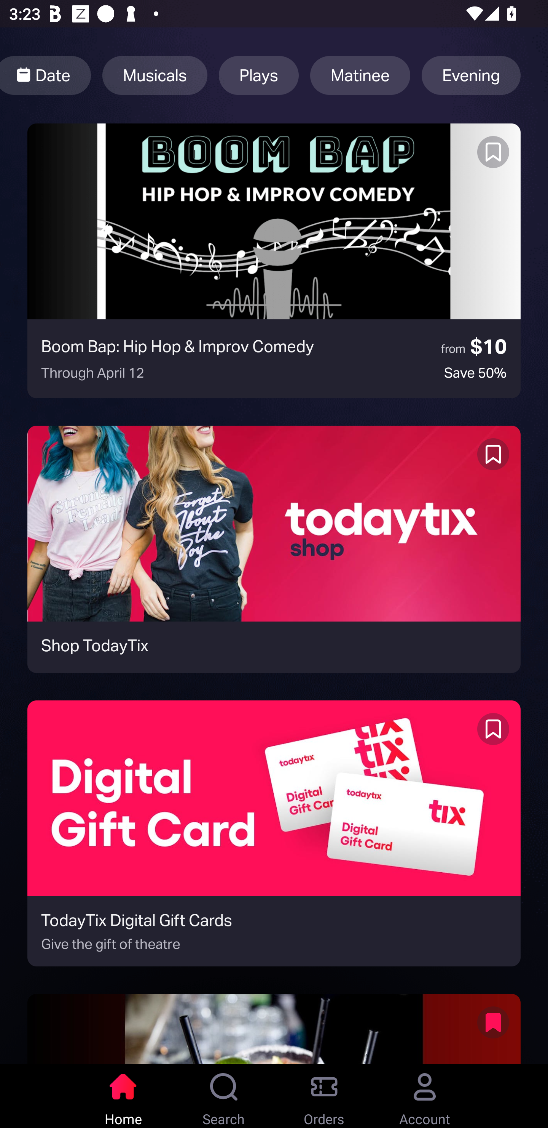 The height and width of the screenshot is (1128, 548). What do you see at coordinates (425, 1096) in the screenshot?
I see `Account` at bounding box center [425, 1096].